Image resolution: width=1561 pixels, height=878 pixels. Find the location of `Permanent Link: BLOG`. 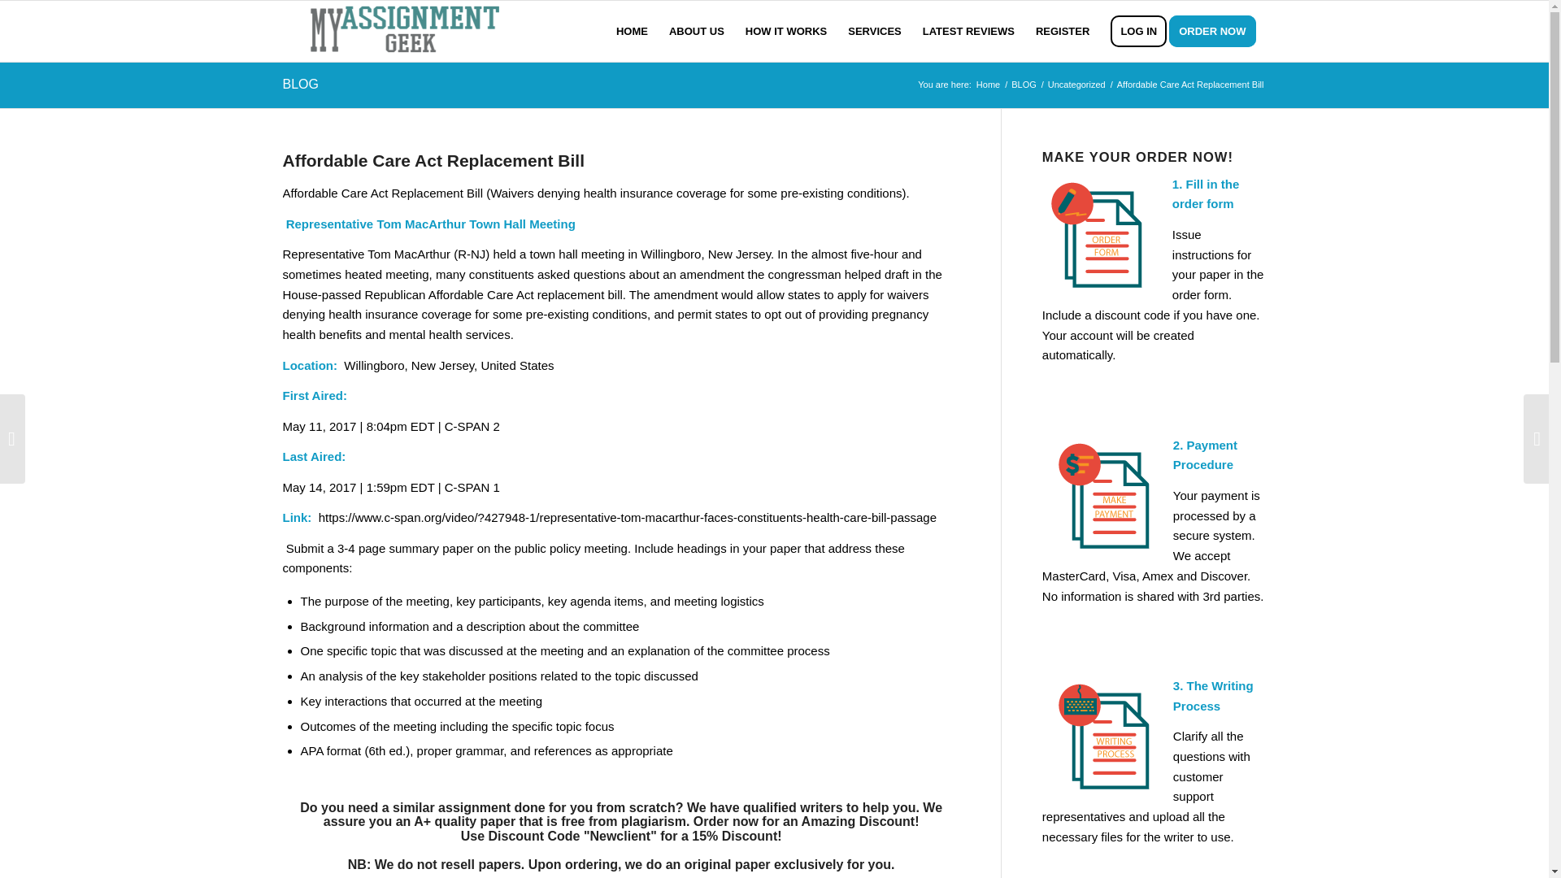

Permanent Link: BLOG is located at coordinates (300, 85).